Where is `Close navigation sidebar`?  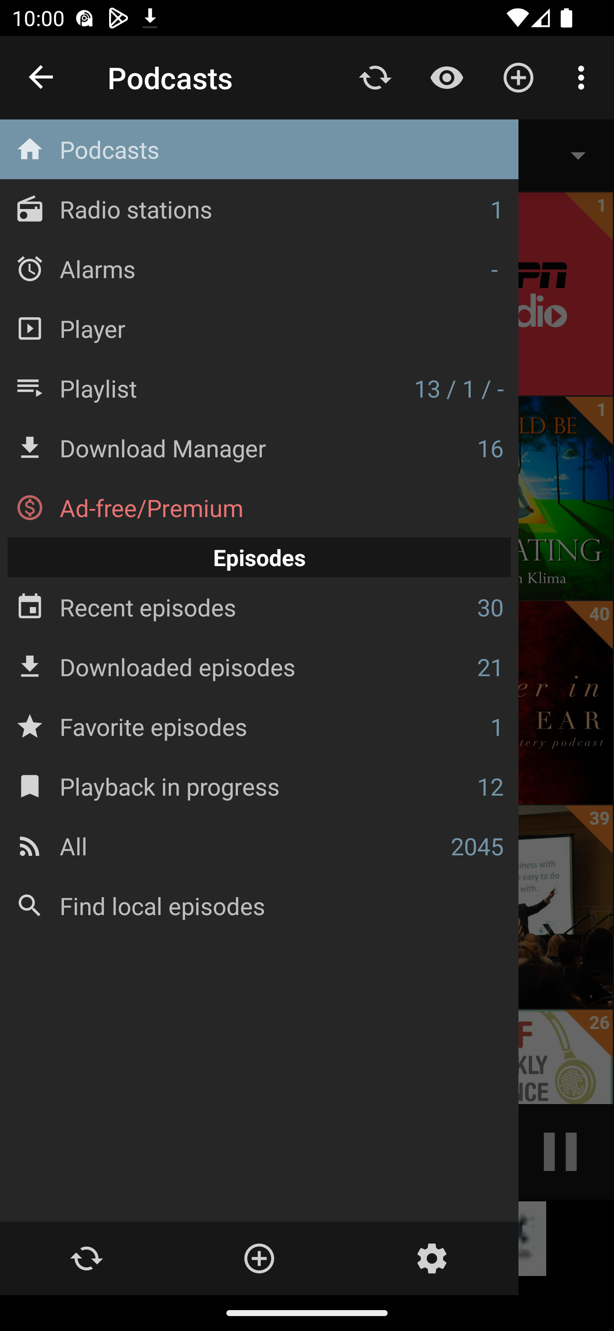 Close navigation sidebar is located at coordinates (42, 78).